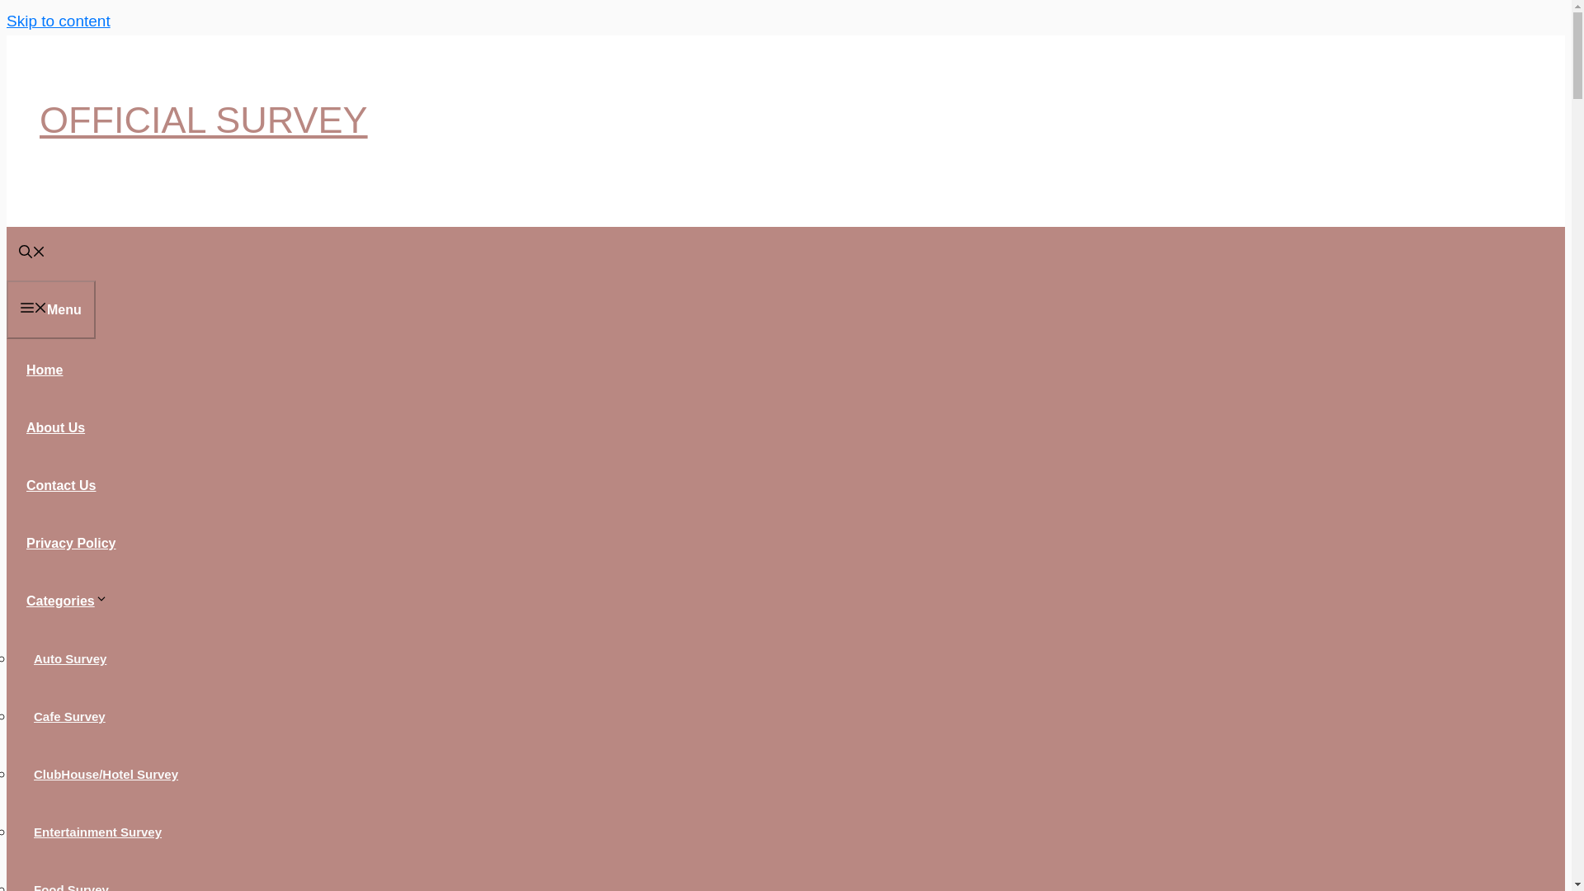 Image resolution: width=1584 pixels, height=891 pixels. What do you see at coordinates (45, 370) in the screenshot?
I see `Home` at bounding box center [45, 370].